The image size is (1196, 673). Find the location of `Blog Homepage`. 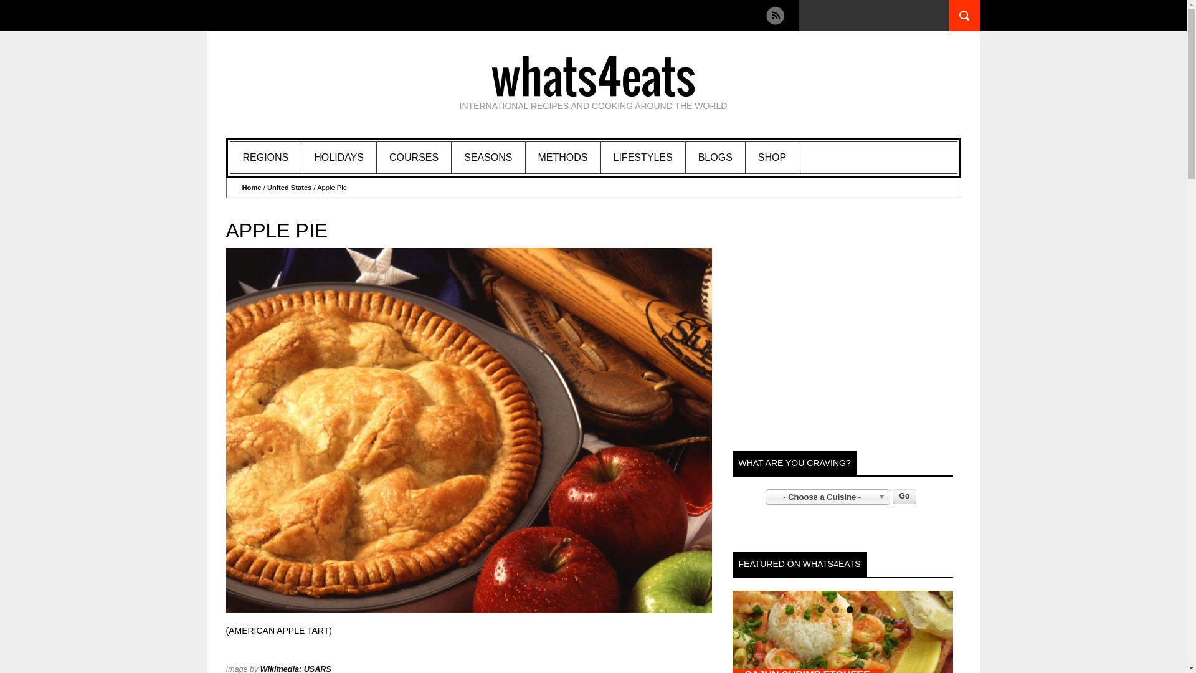

Blog Homepage is located at coordinates (715, 157).